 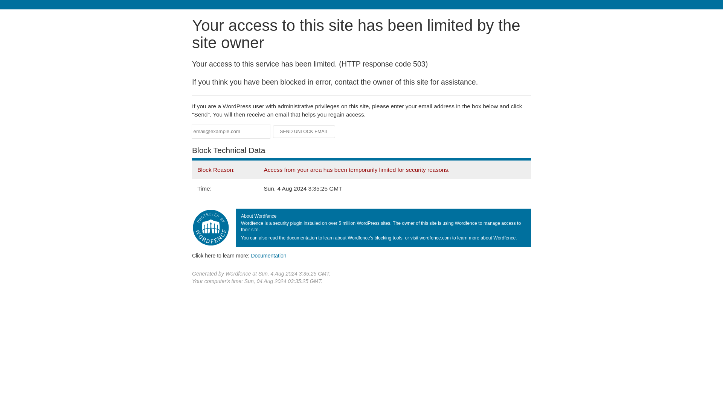 What do you see at coordinates (268, 255) in the screenshot?
I see `Documentation` at bounding box center [268, 255].